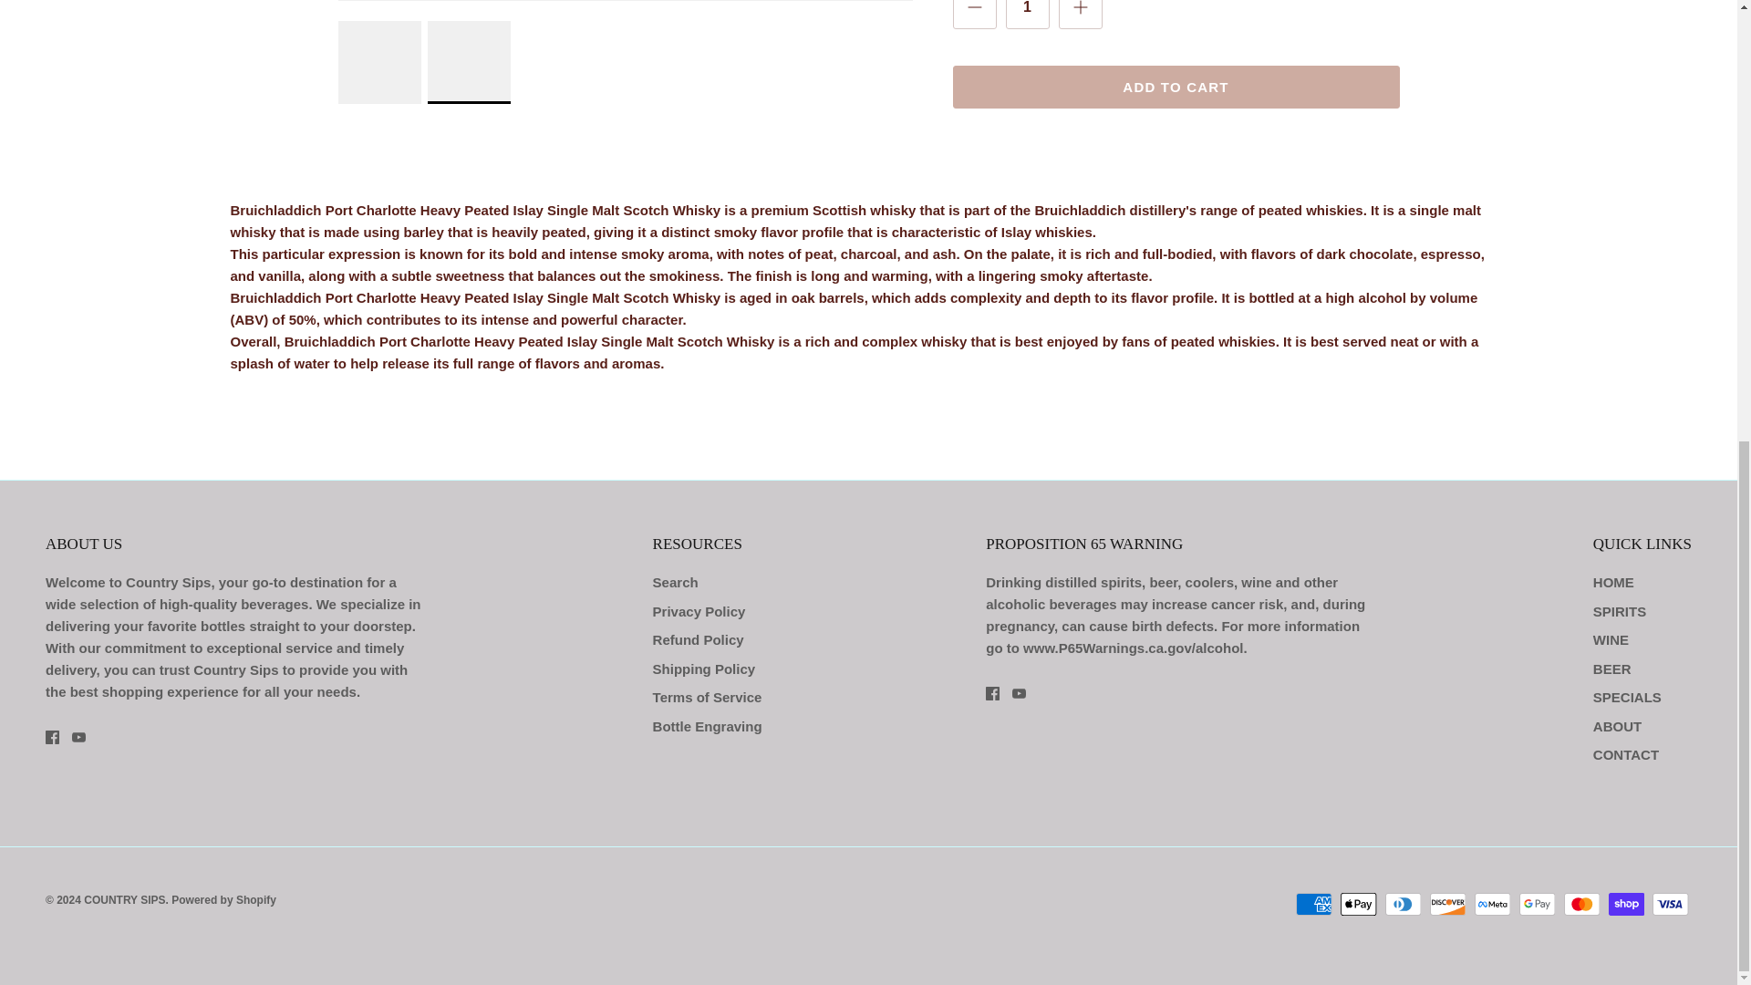  I want to click on Discover, so click(1448, 904).